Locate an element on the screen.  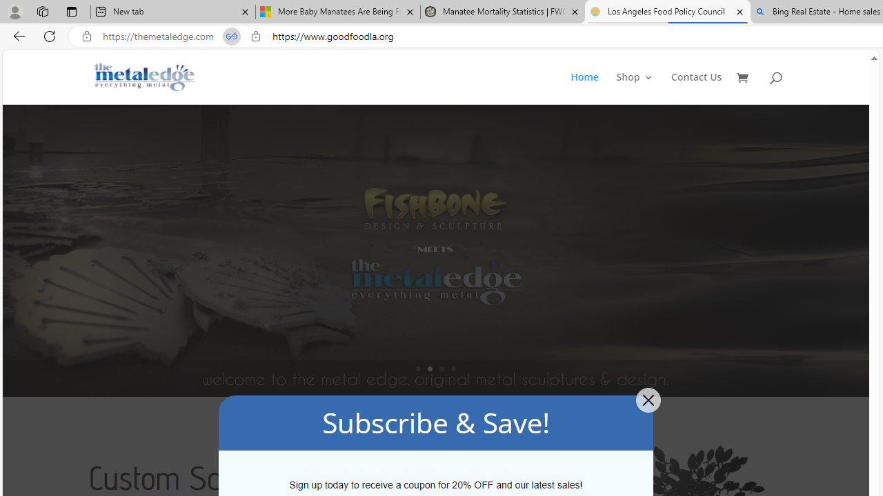
2 is located at coordinates (430, 369).